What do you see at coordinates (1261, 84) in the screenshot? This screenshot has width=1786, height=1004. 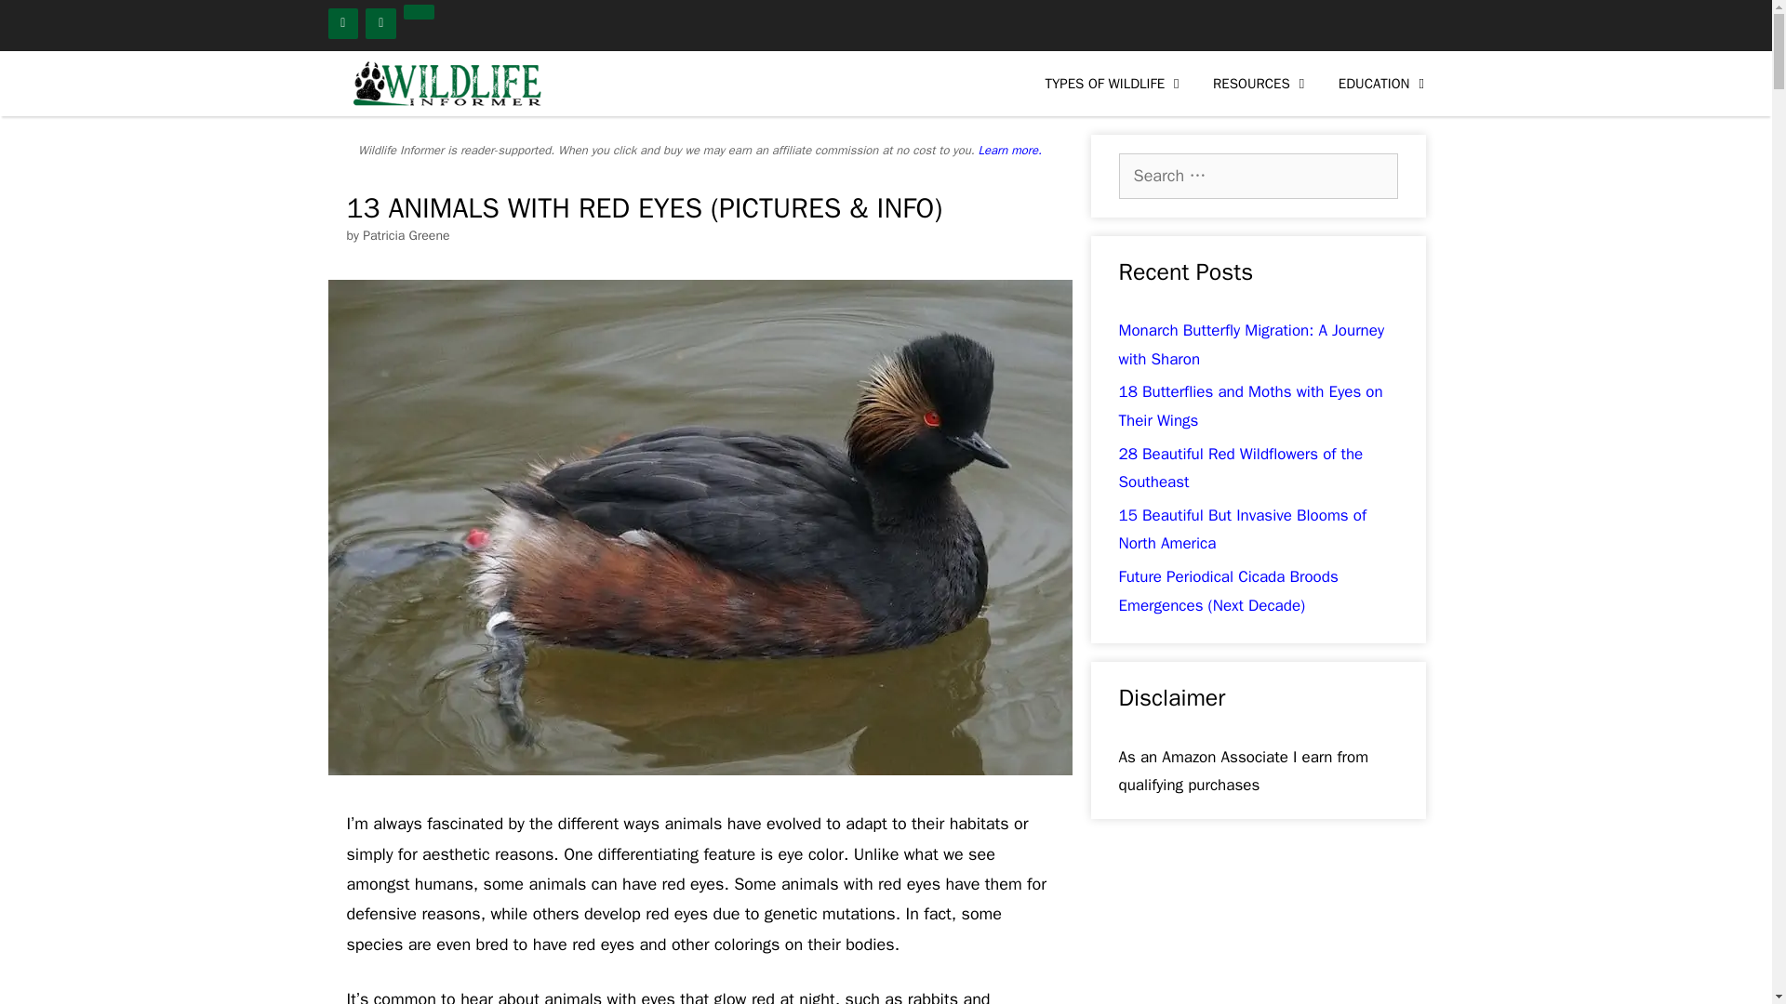 I see `RESOURCES` at bounding box center [1261, 84].